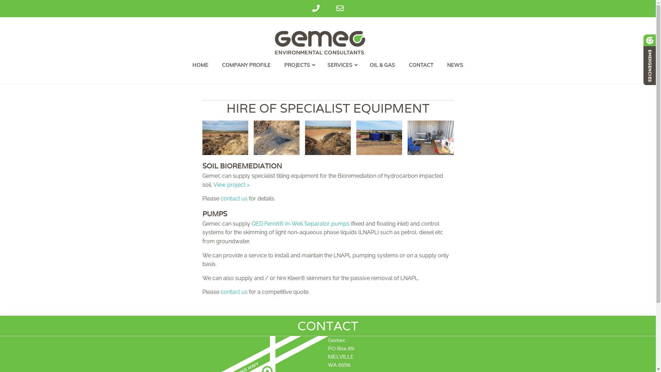 The height and width of the screenshot is (372, 661). What do you see at coordinates (231, 185) in the screenshot?
I see `View project >` at bounding box center [231, 185].